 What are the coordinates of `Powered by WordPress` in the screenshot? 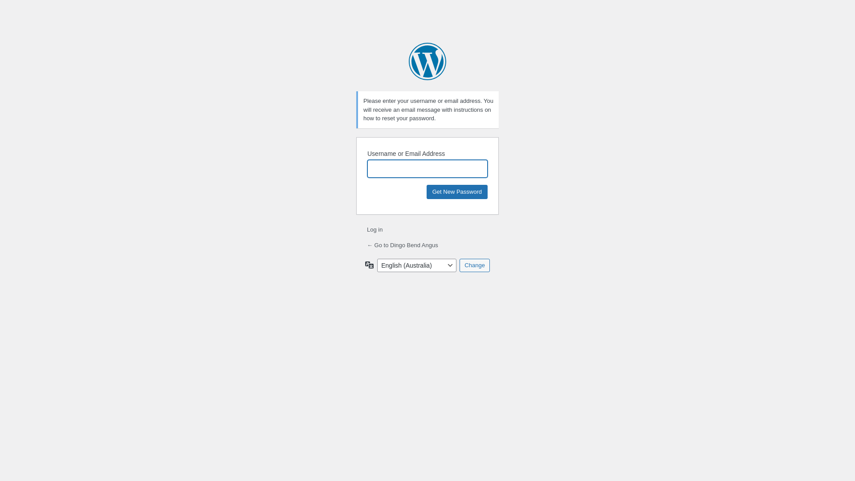 It's located at (427, 61).